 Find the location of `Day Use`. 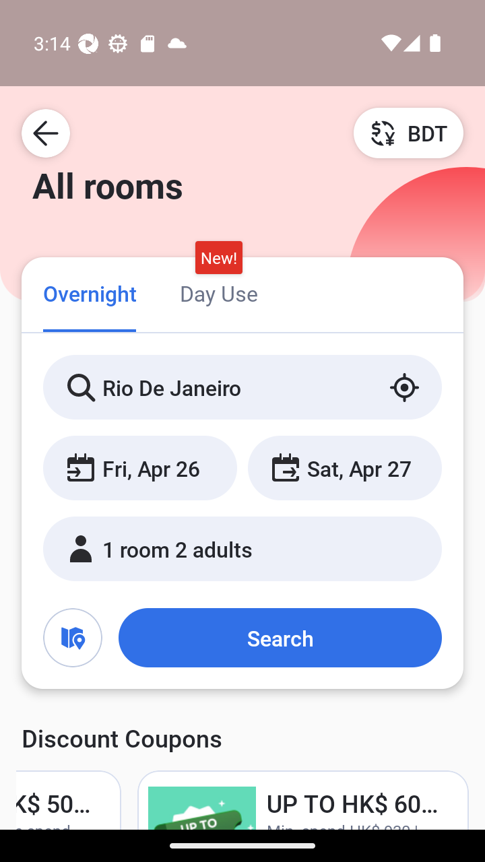

Day Use is located at coordinates (218, 292).